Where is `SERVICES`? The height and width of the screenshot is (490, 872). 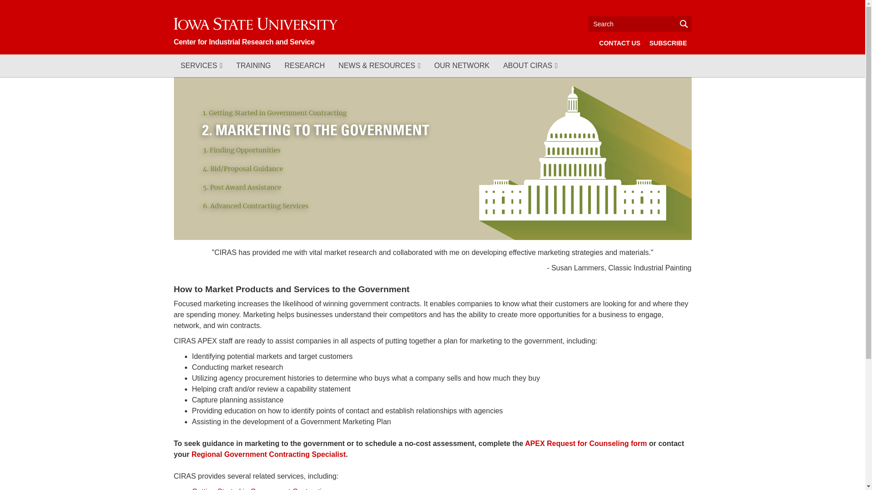 SERVICES is located at coordinates (201, 65).